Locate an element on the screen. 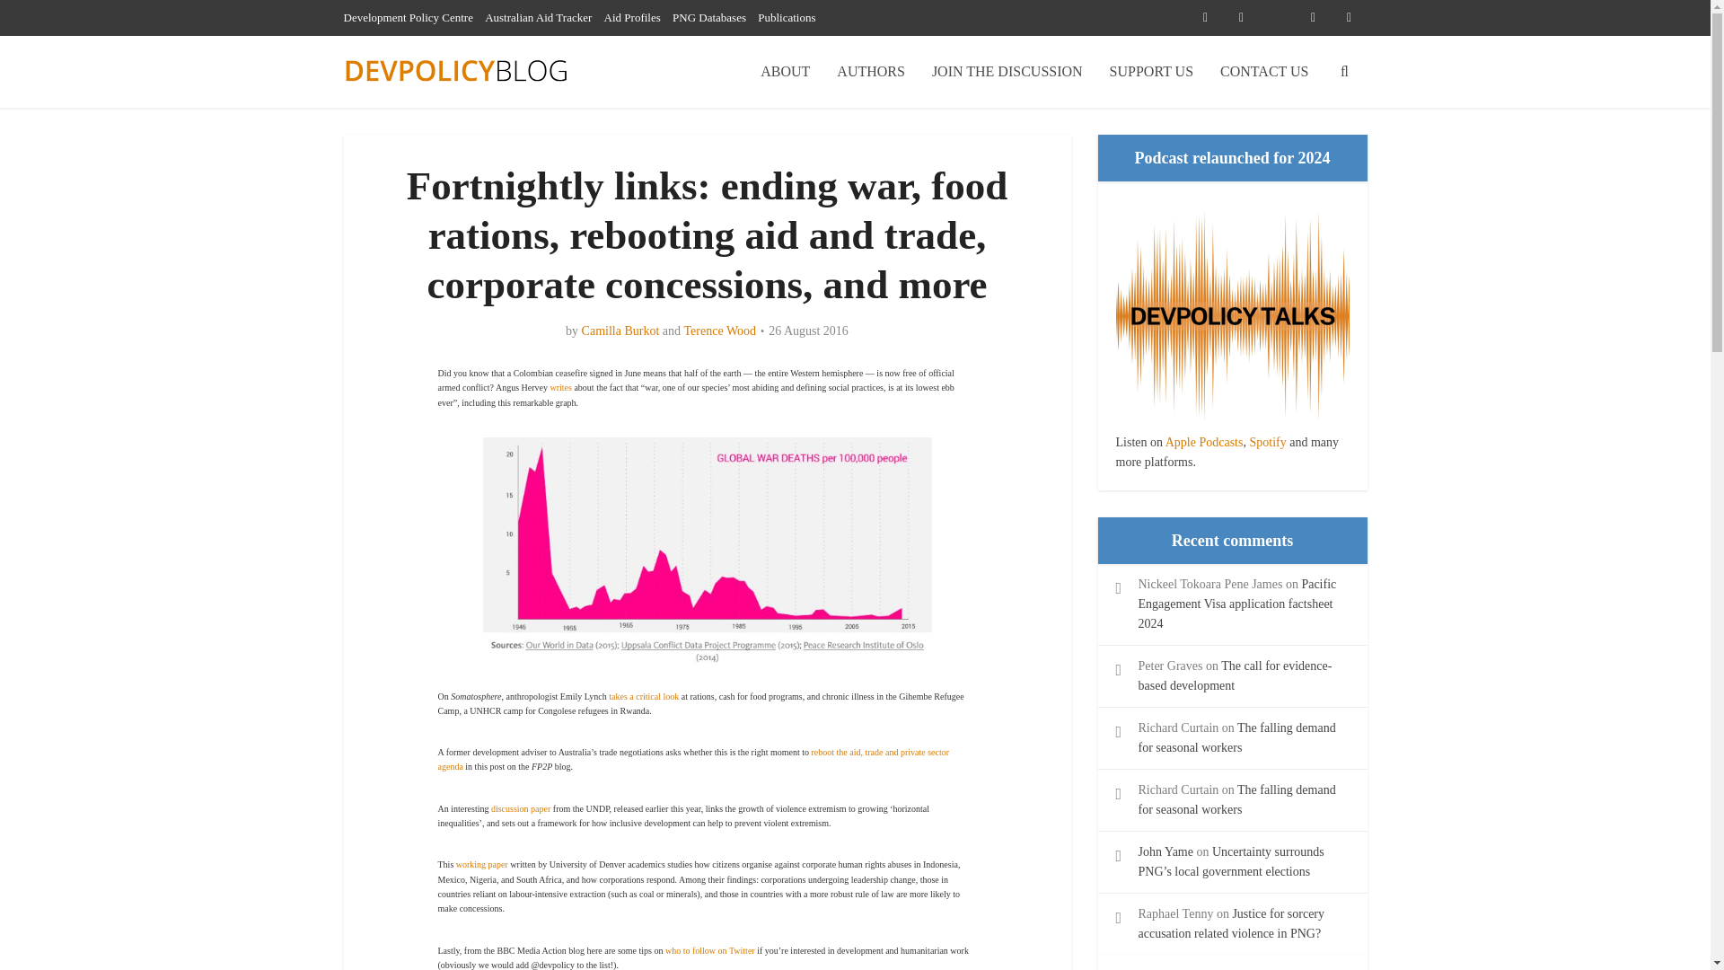 This screenshot has height=970, width=1724. Terence Wood is located at coordinates (720, 331).